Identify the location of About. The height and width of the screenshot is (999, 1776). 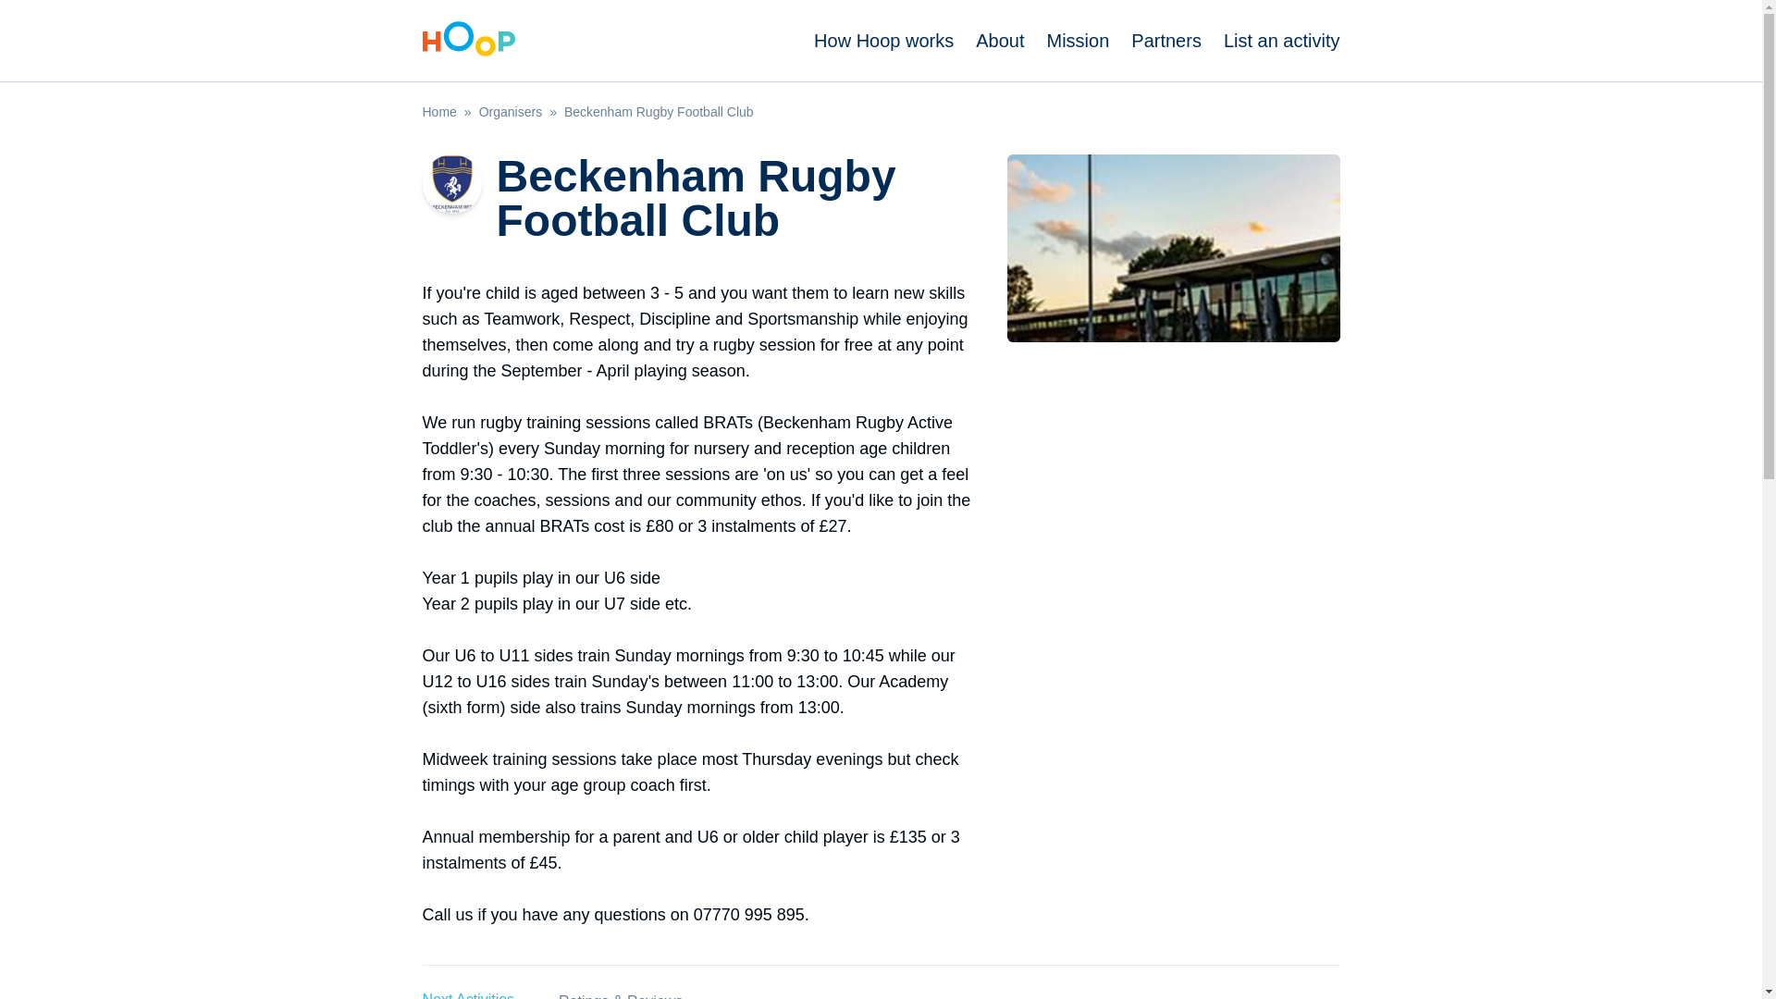
(999, 41).